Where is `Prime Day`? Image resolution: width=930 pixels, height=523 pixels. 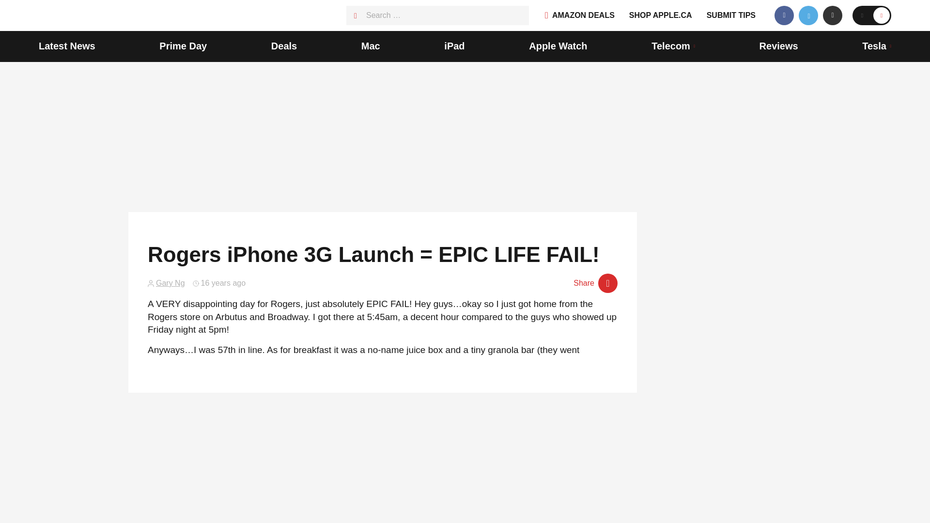 Prime Day is located at coordinates (183, 46).